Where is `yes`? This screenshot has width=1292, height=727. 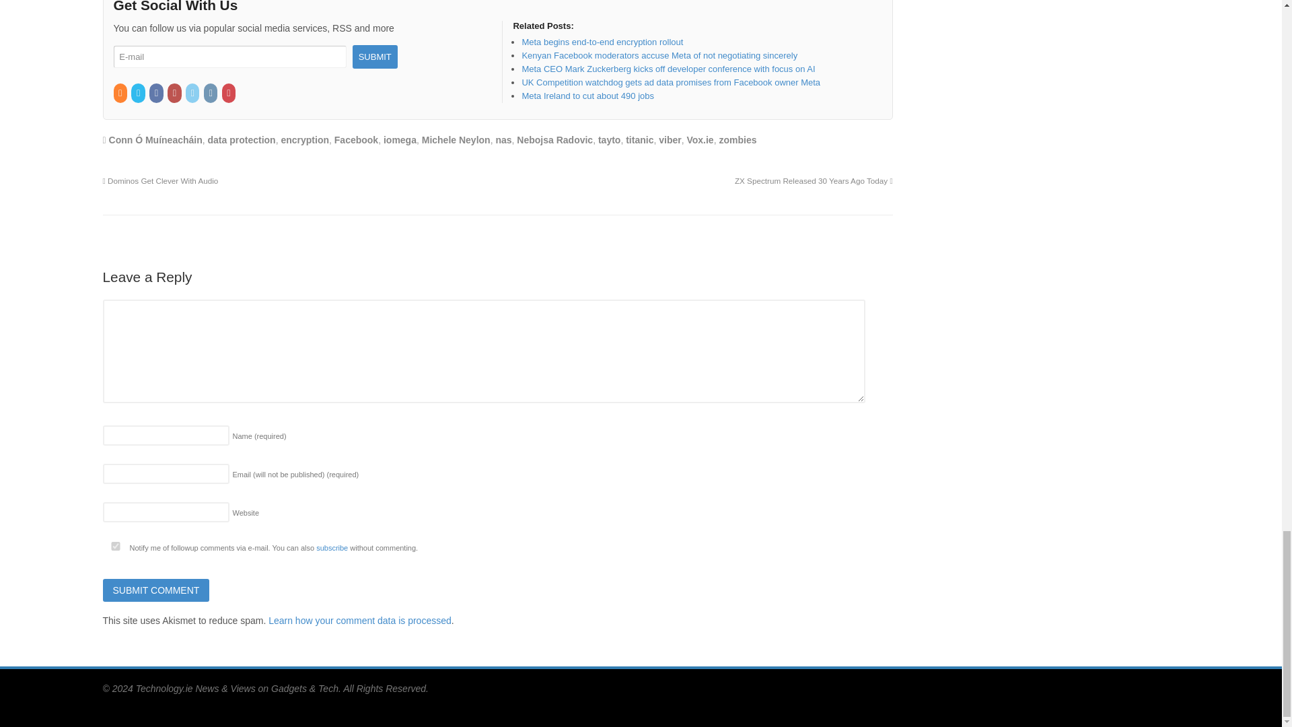 yes is located at coordinates (114, 545).